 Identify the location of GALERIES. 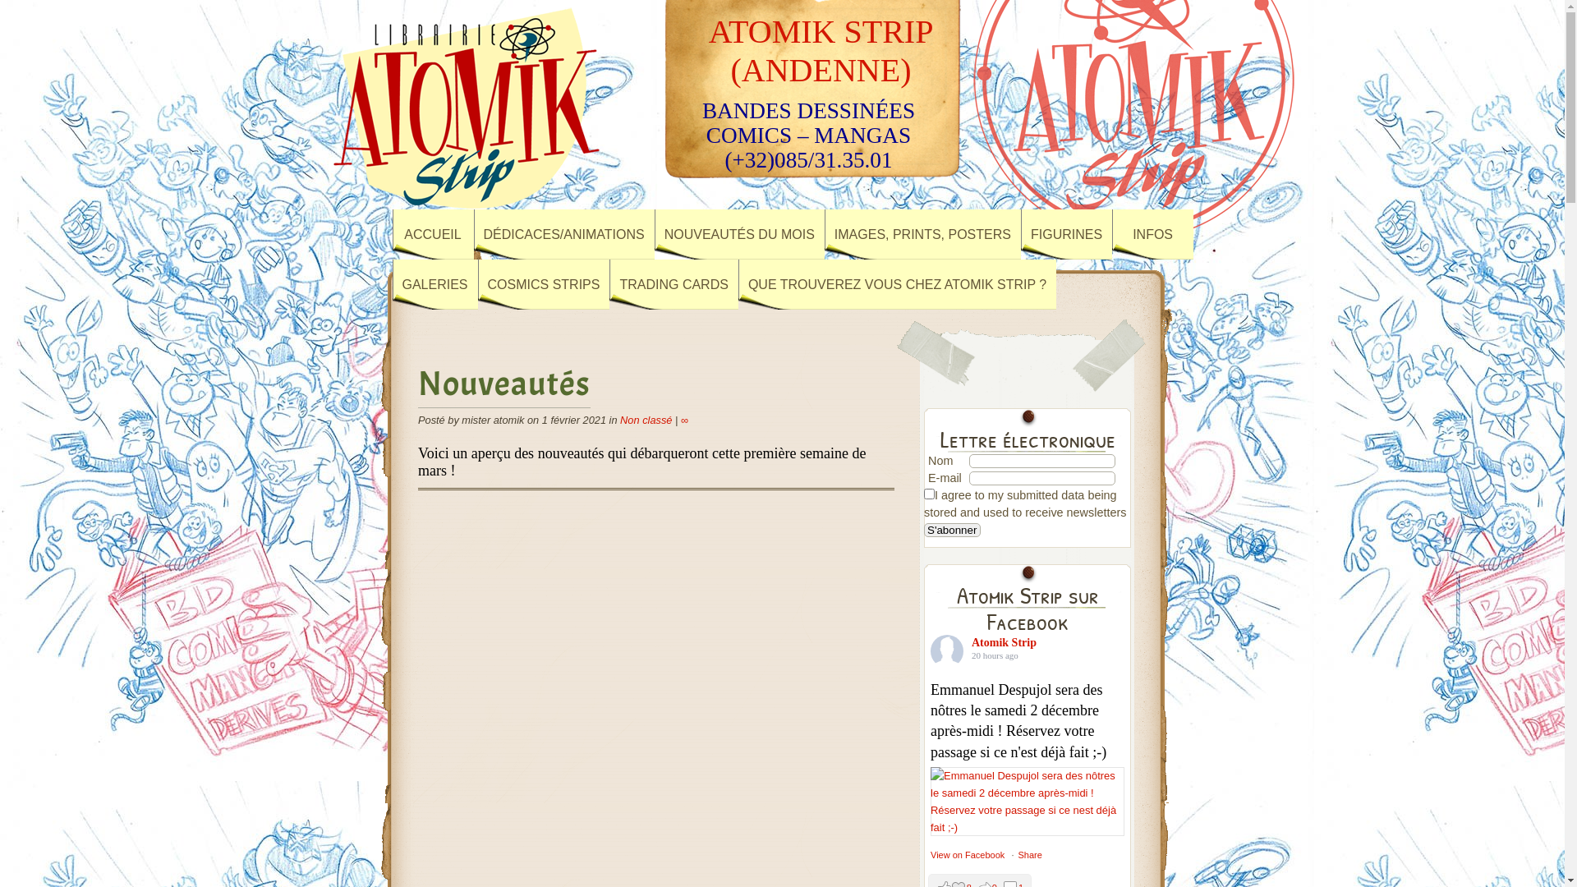
(435, 284).